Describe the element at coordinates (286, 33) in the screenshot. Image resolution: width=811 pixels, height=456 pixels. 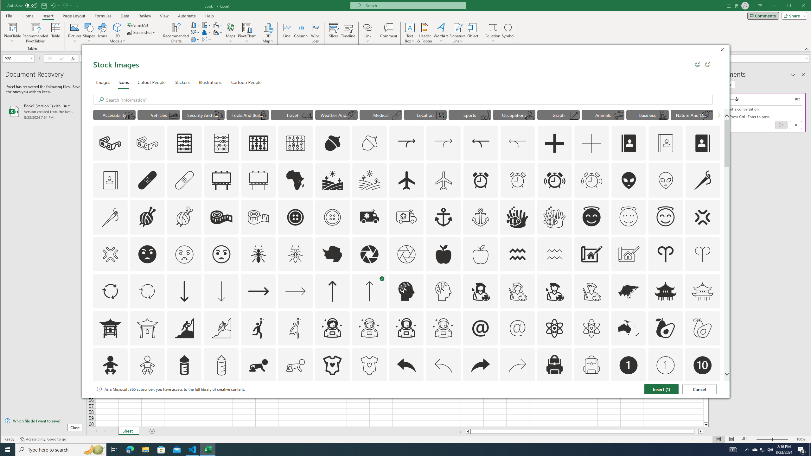
I see `Line` at that location.